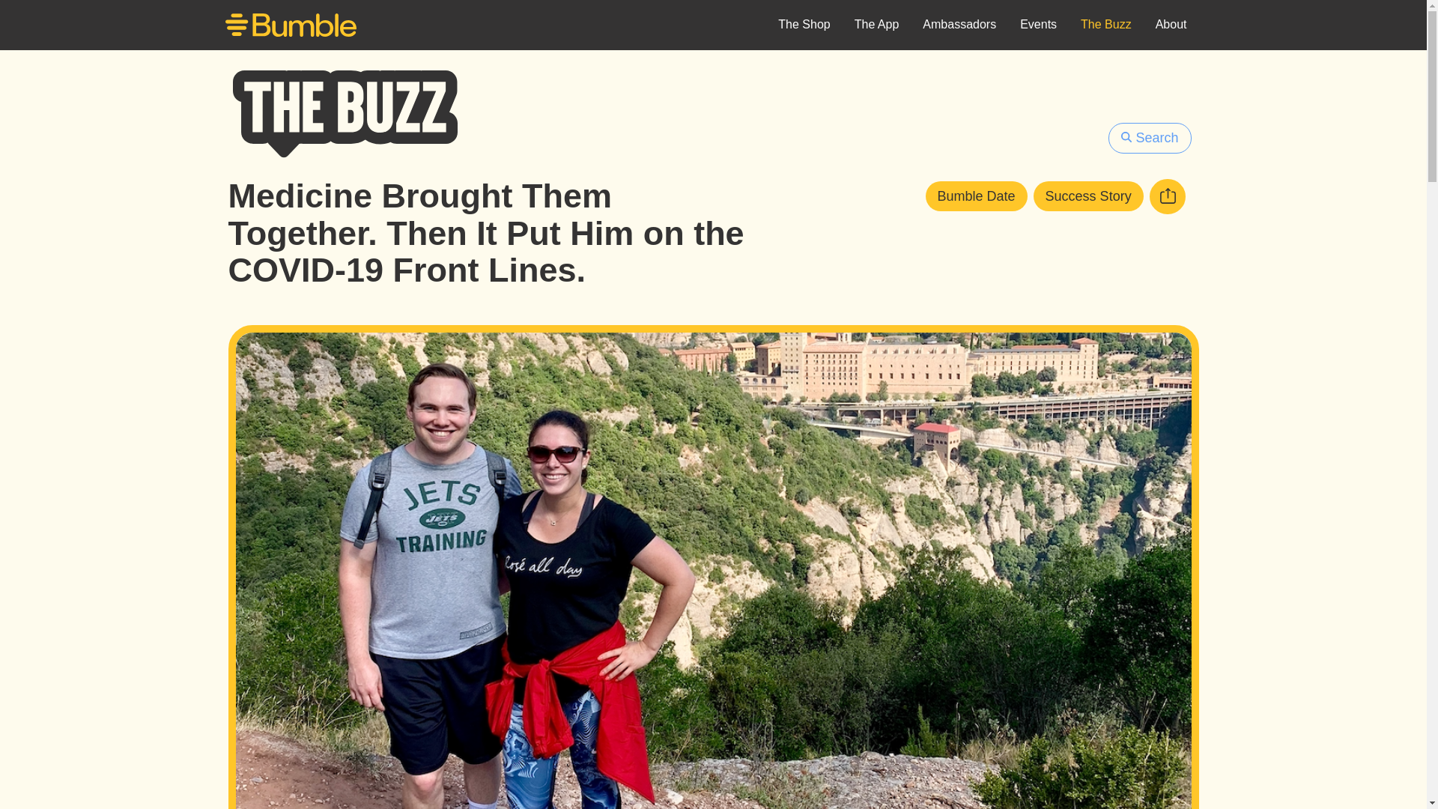  I want to click on Bumble, so click(291, 27).